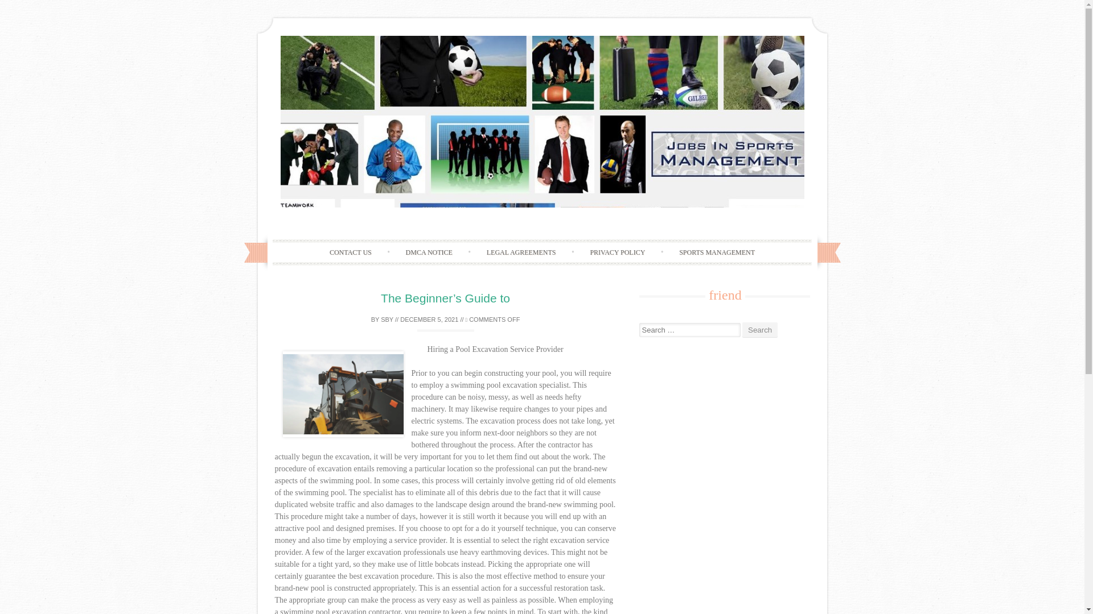 This screenshot has width=1093, height=614. Describe the element at coordinates (429, 320) in the screenshot. I see `1:47 pm` at that location.